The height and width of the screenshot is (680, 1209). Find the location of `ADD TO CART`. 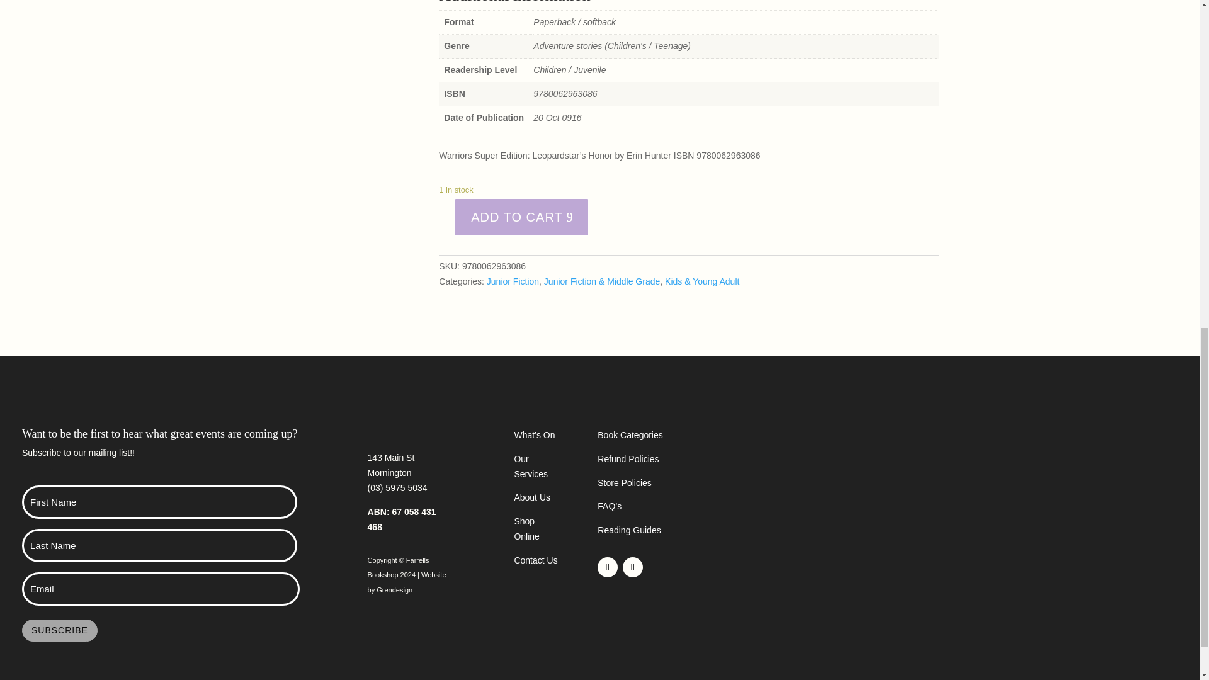

ADD TO CART is located at coordinates (521, 217).